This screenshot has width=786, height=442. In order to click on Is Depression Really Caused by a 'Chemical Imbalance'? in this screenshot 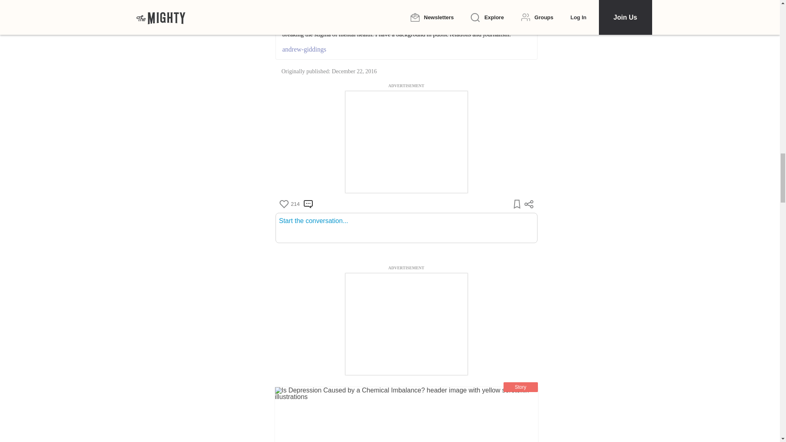, I will do `click(406, 415)`.